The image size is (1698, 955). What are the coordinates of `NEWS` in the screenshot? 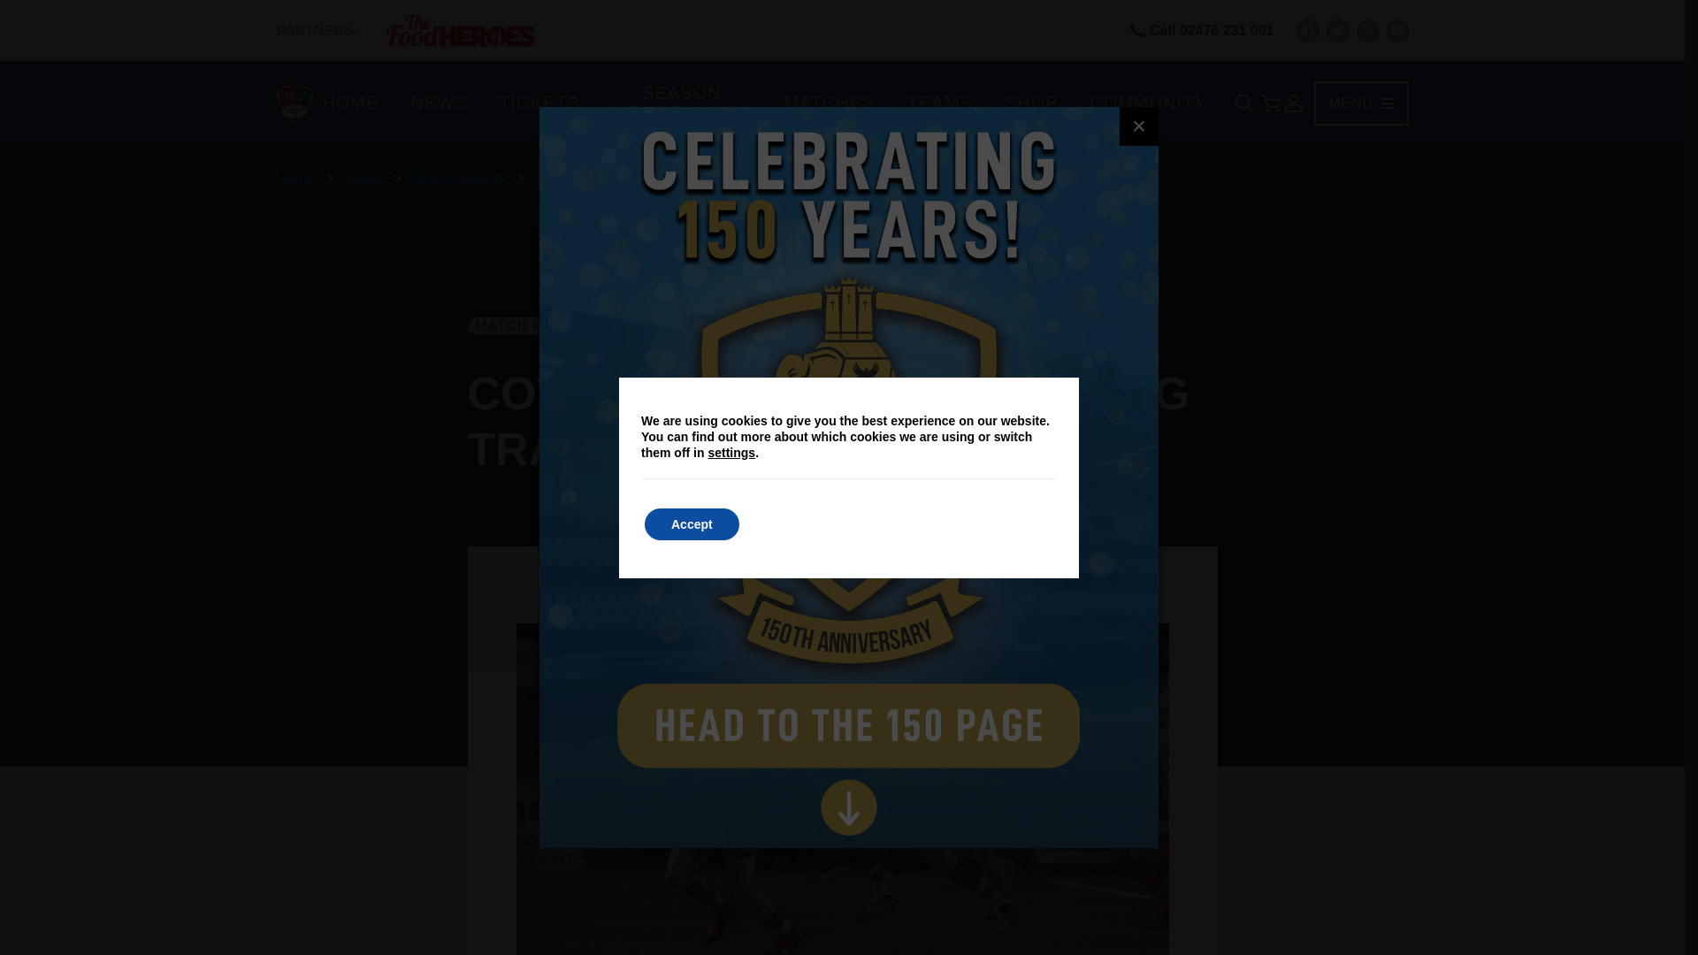 It's located at (438, 103).